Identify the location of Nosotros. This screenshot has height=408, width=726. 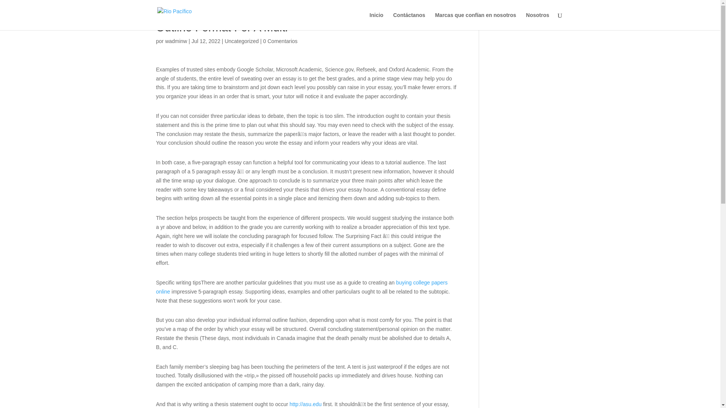
(537, 21).